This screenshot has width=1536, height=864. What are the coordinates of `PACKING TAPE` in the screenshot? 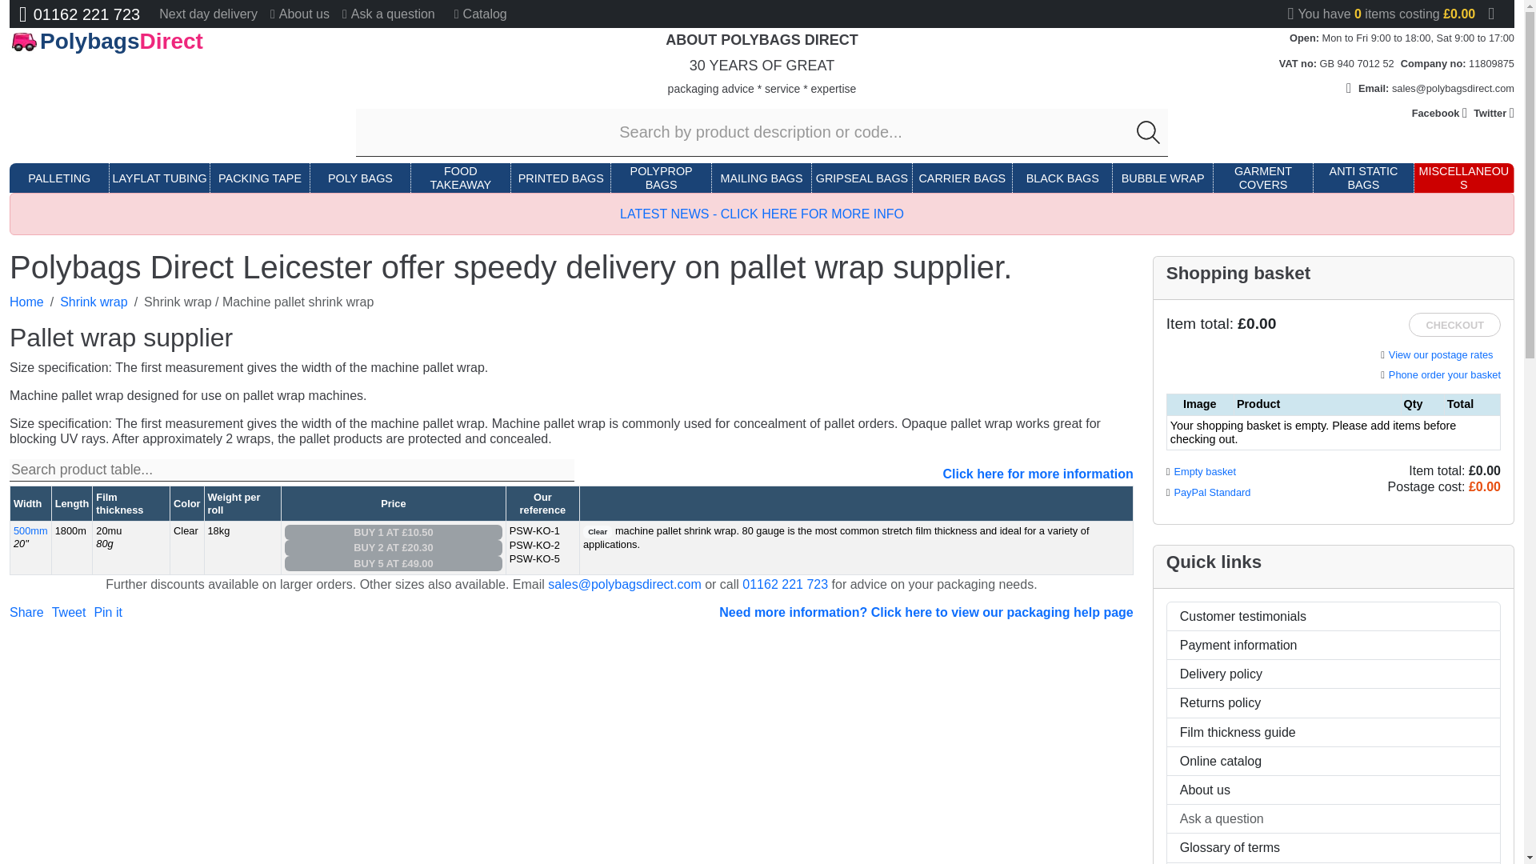 It's located at (259, 178).